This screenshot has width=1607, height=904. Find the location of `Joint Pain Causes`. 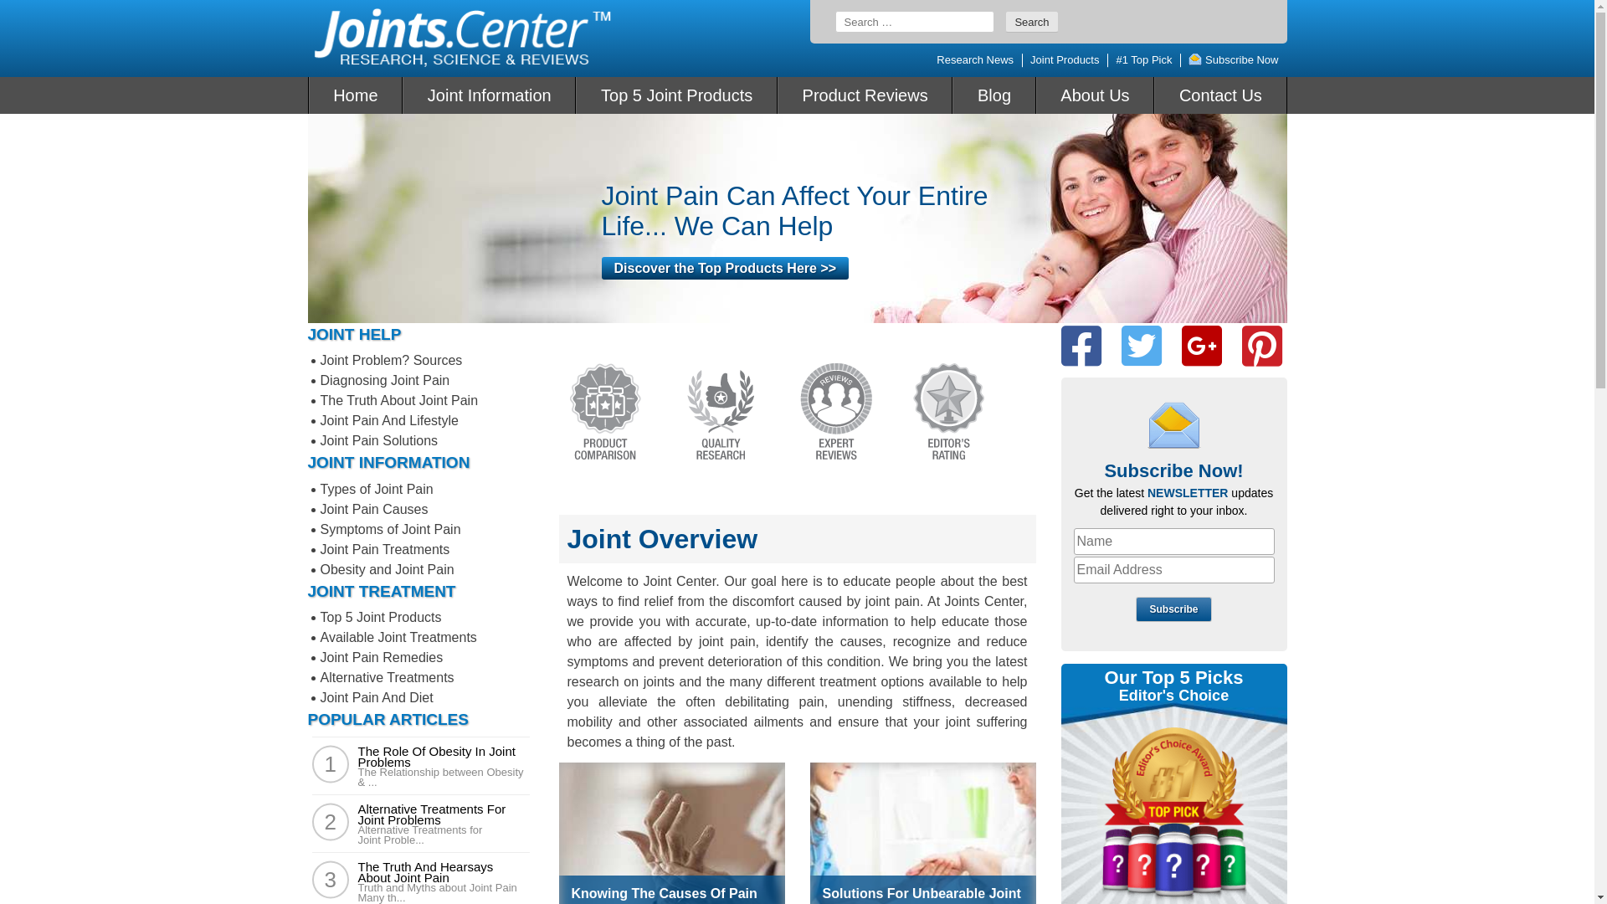

Joint Pain Causes is located at coordinates (373, 509).